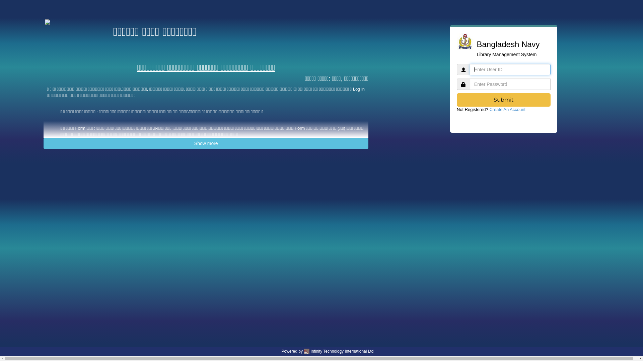 The height and width of the screenshot is (361, 643). What do you see at coordinates (206, 143) in the screenshot?
I see `Show more` at bounding box center [206, 143].